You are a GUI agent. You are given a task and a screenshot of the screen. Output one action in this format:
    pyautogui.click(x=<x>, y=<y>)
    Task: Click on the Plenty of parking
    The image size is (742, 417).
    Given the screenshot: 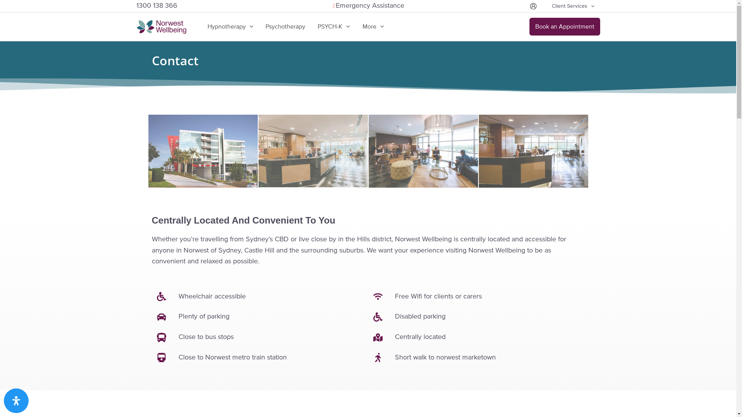 What is the action you would take?
    pyautogui.click(x=260, y=317)
    